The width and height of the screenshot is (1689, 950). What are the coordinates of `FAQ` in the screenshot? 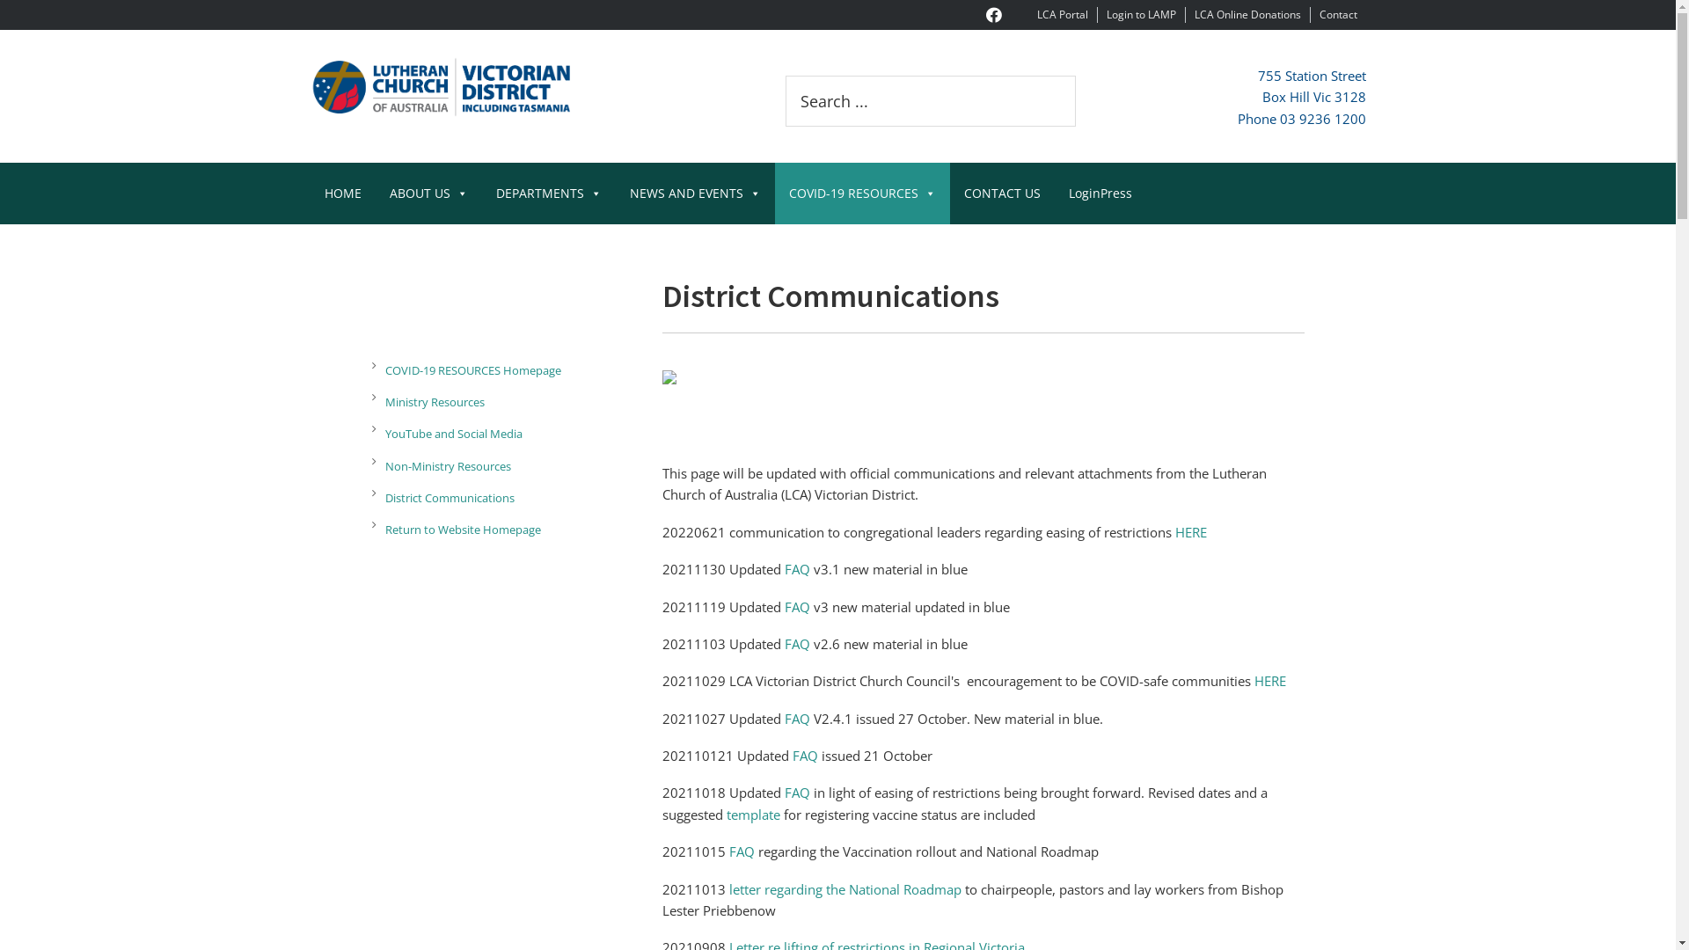 It's located at (797, 644).